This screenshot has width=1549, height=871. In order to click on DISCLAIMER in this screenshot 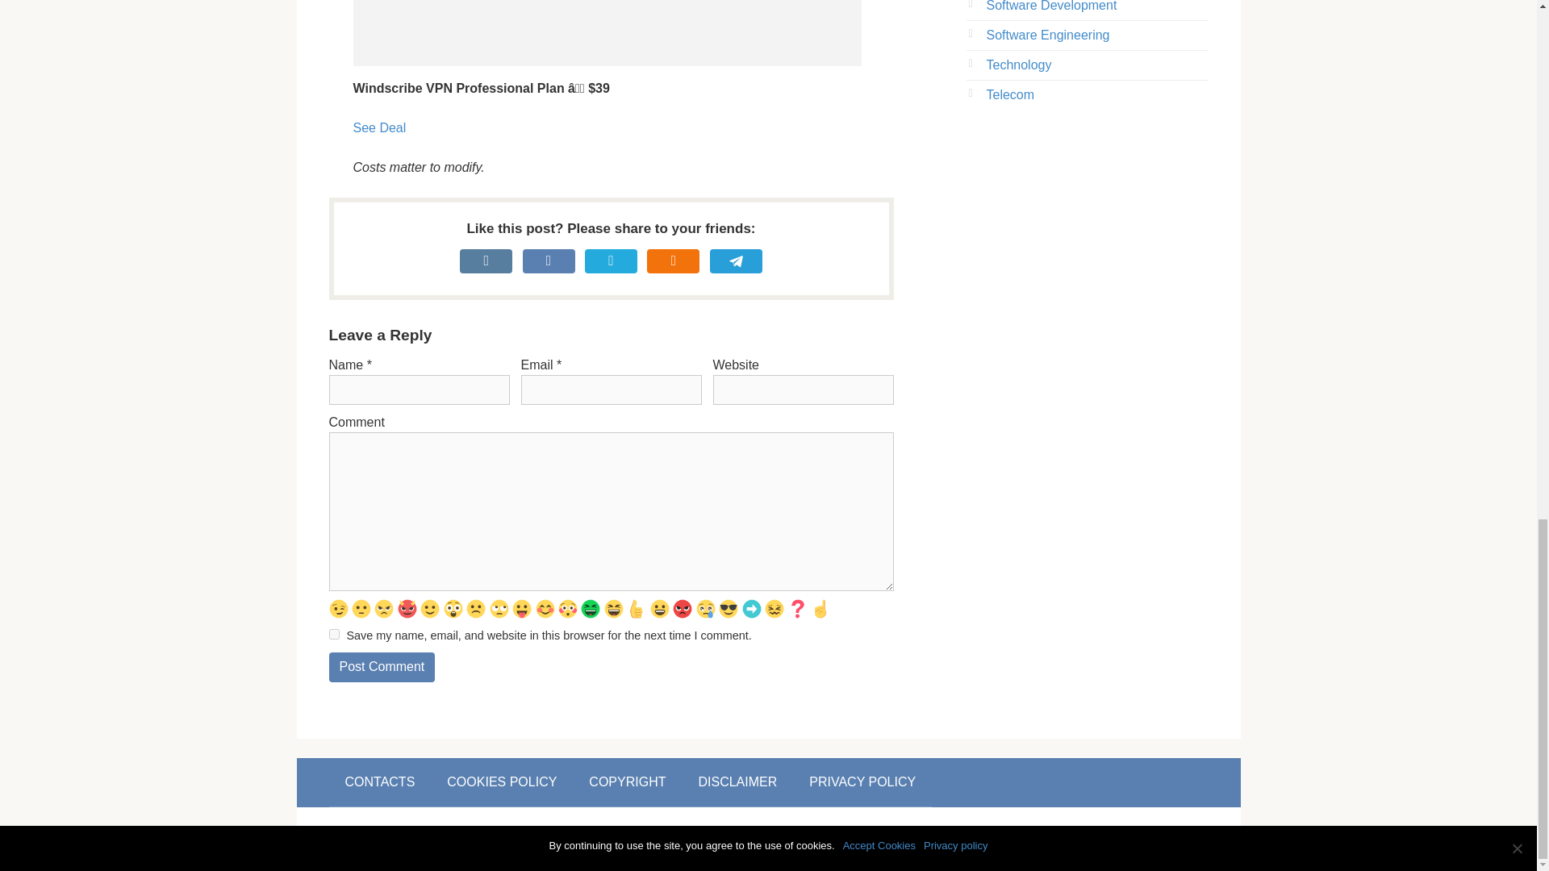, I will do `click(737, 782)`.